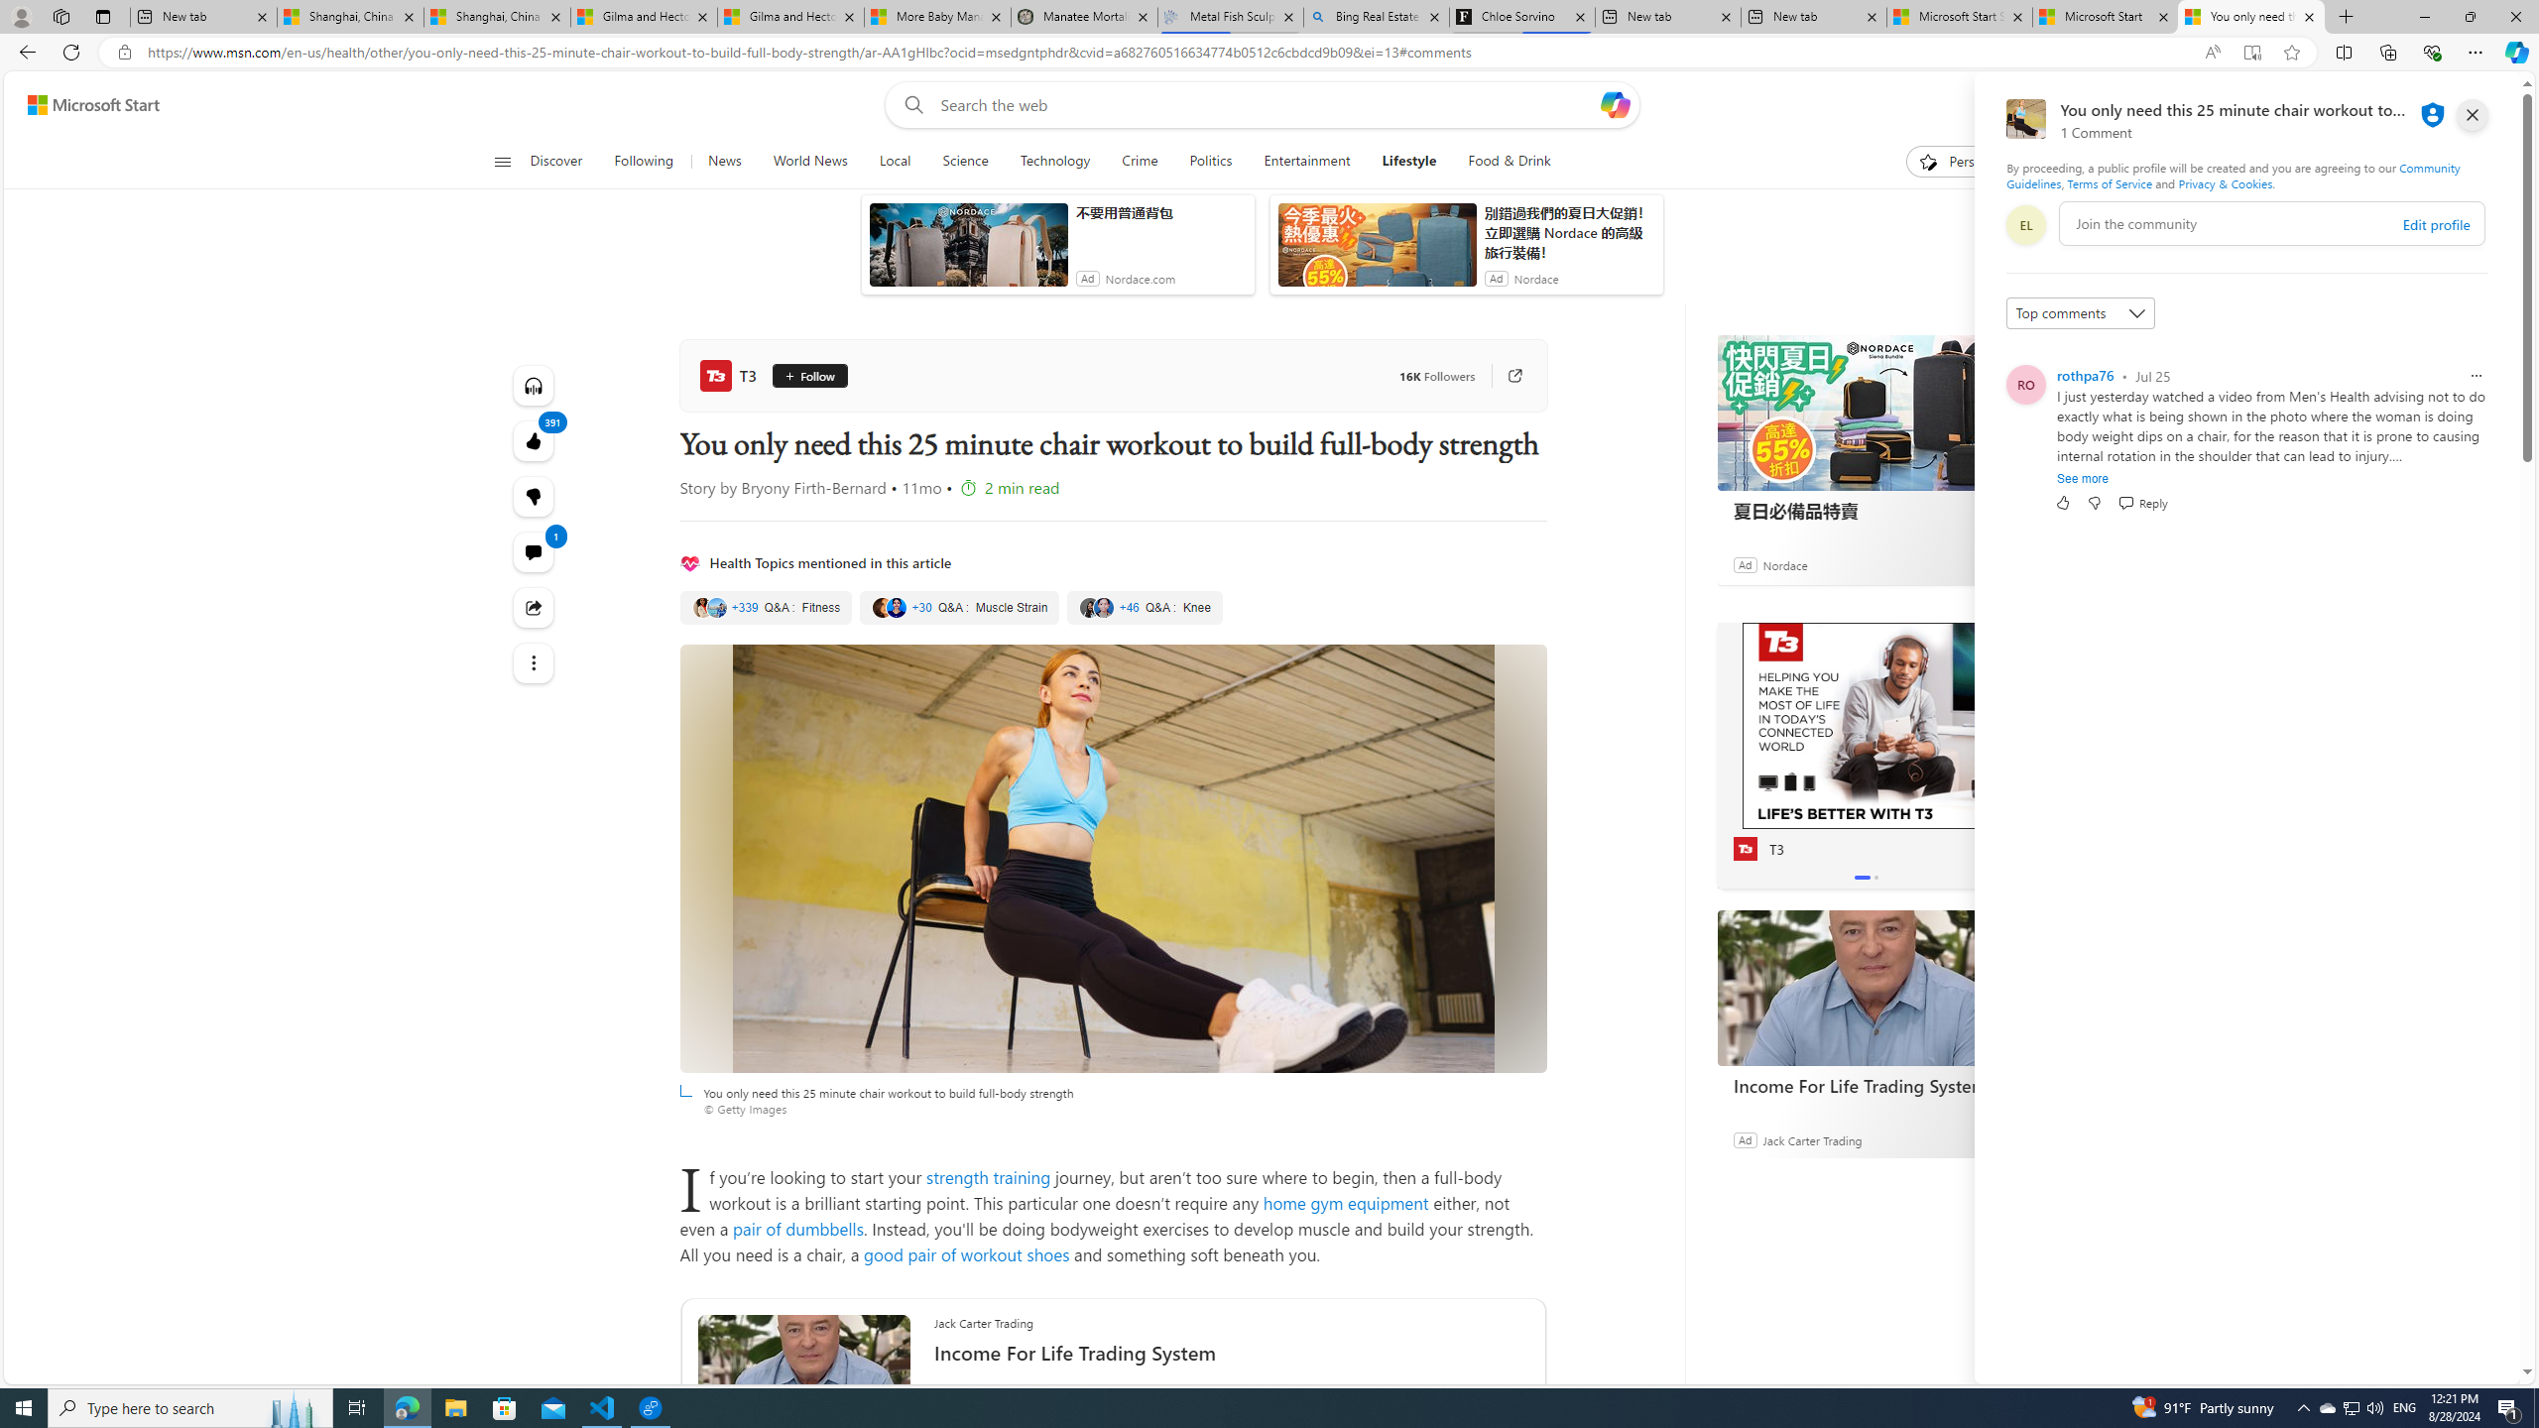 Image resolution: width=2539 pixels, height=1428 pixels. What do you see at coordinates (1866, 988) in the screenshot?
I see `Income For Life Trading System` at bounding box center [1866, 988].